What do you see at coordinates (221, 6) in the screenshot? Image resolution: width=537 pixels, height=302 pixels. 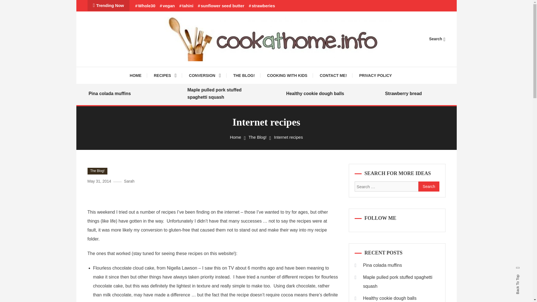 I see `sunflower seed butter` at bounding box center [221, 6].